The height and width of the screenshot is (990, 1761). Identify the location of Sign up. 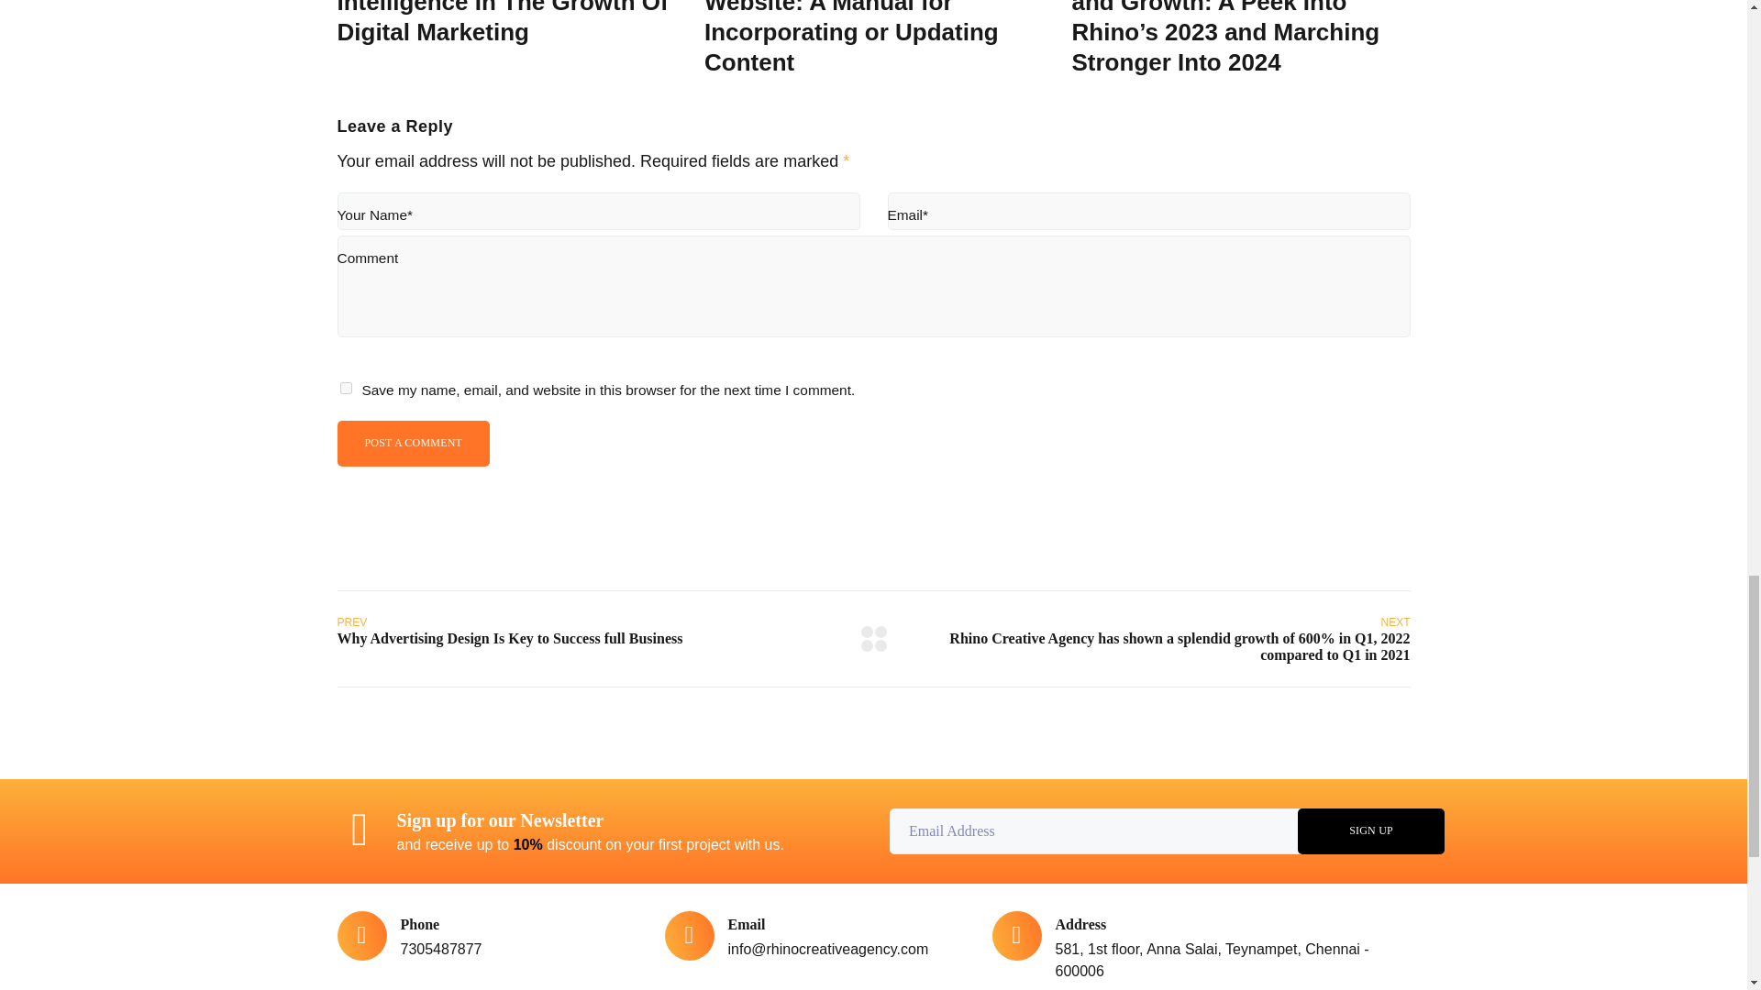
(1370, 831).